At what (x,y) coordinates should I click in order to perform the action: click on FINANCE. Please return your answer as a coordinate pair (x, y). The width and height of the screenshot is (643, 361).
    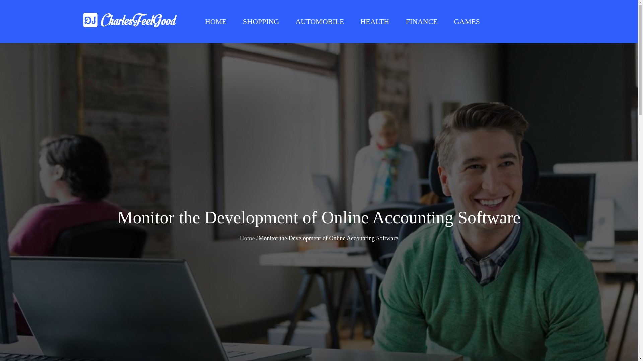
    Looking at the image, I should click on (421, 21).